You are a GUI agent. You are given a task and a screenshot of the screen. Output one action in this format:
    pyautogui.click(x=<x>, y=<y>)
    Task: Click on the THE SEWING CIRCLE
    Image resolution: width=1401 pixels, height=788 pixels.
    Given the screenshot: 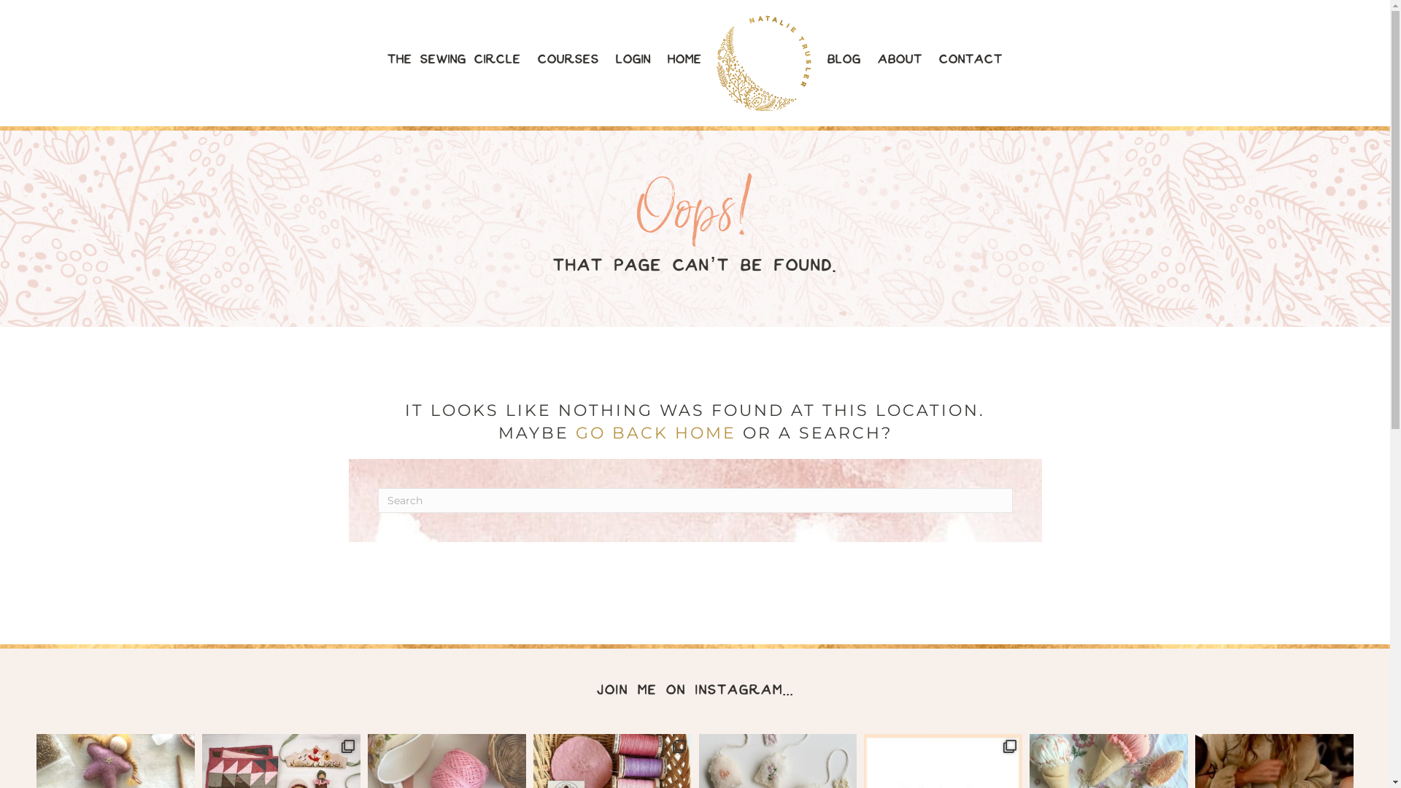 What is the action you would take?
    pyautogui.click(x=454, y=61)
    